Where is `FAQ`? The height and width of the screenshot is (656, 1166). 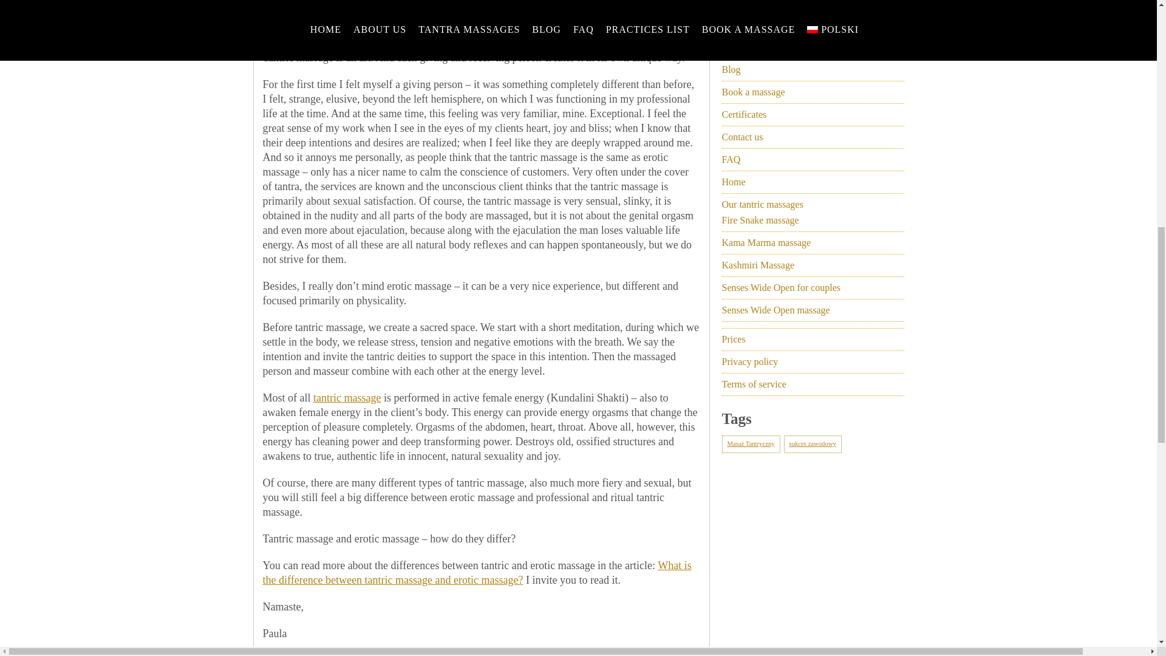 FAQ is located at coordinates (731, 159).